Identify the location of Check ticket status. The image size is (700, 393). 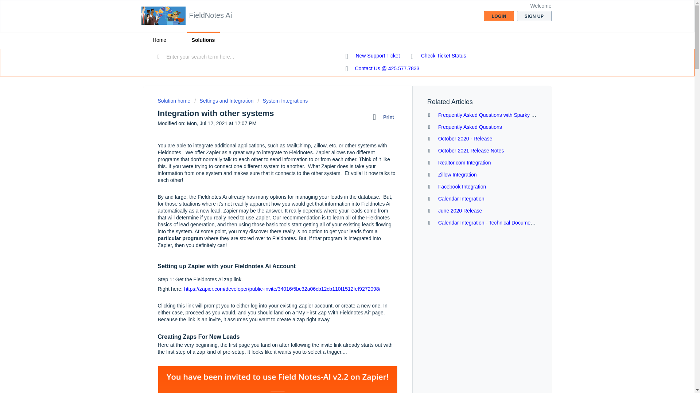
(438, 56).